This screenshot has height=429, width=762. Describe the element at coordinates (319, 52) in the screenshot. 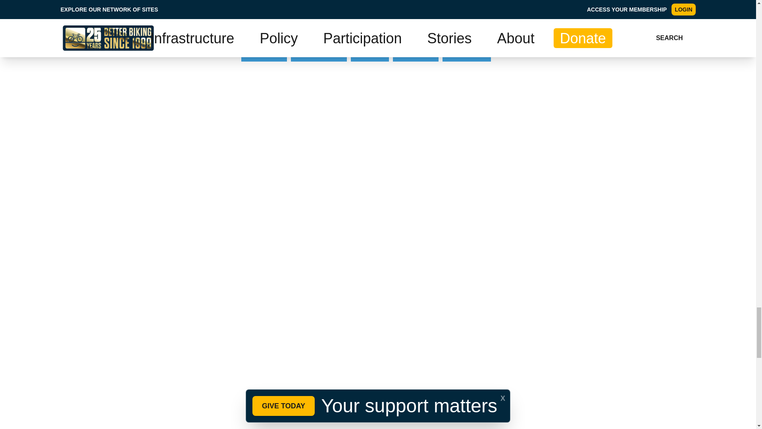

I see `Washington` at that location.